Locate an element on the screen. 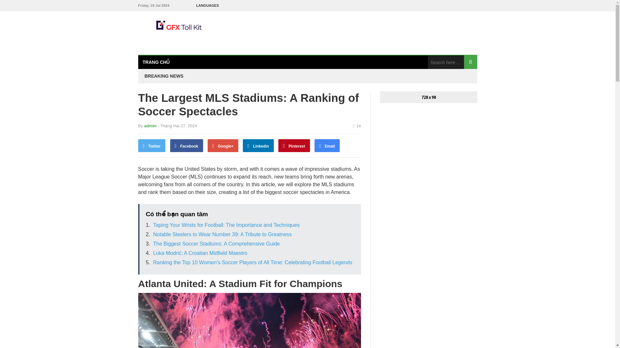 The image size is (620, 348). Search for: is located at coordinates (446, 62).